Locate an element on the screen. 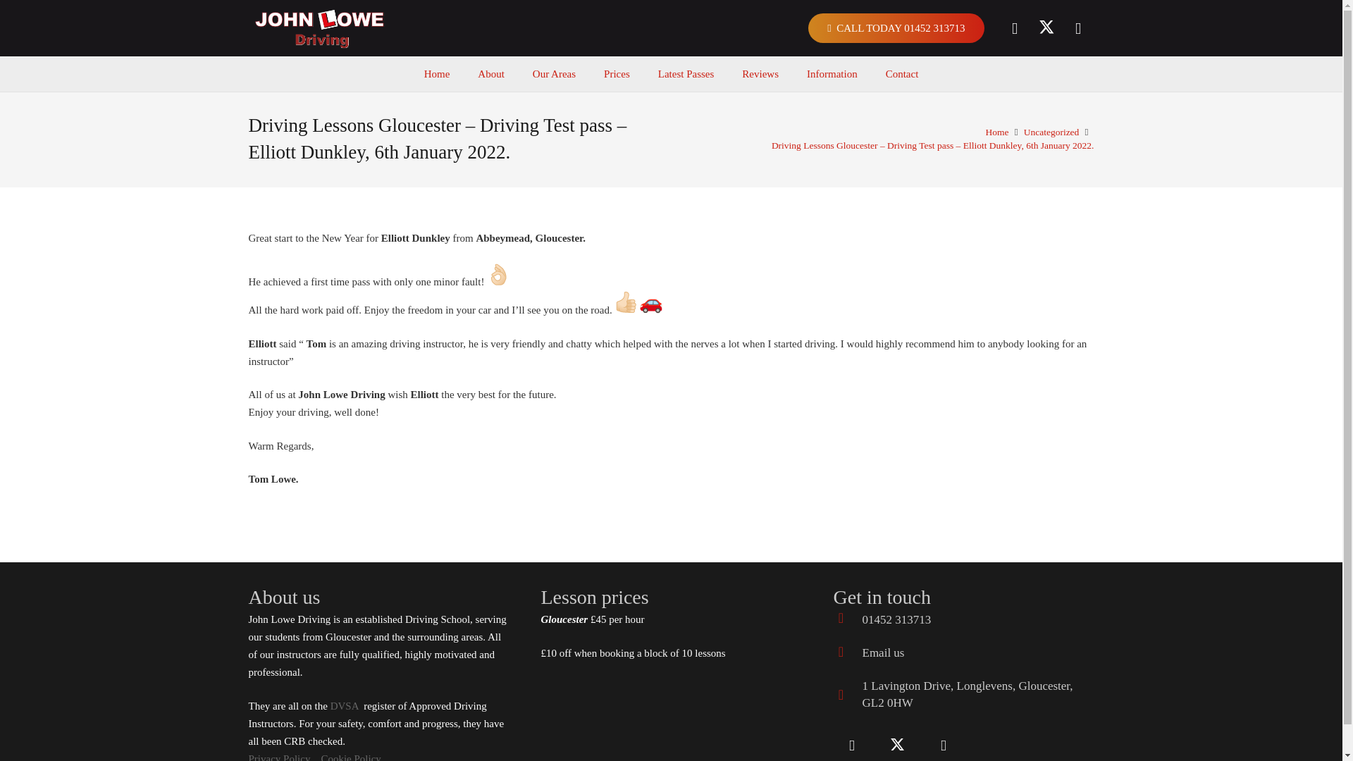 The height and width of the screenshot is (761, 1353). Cookie Policy is located at coordinates (350, 757).